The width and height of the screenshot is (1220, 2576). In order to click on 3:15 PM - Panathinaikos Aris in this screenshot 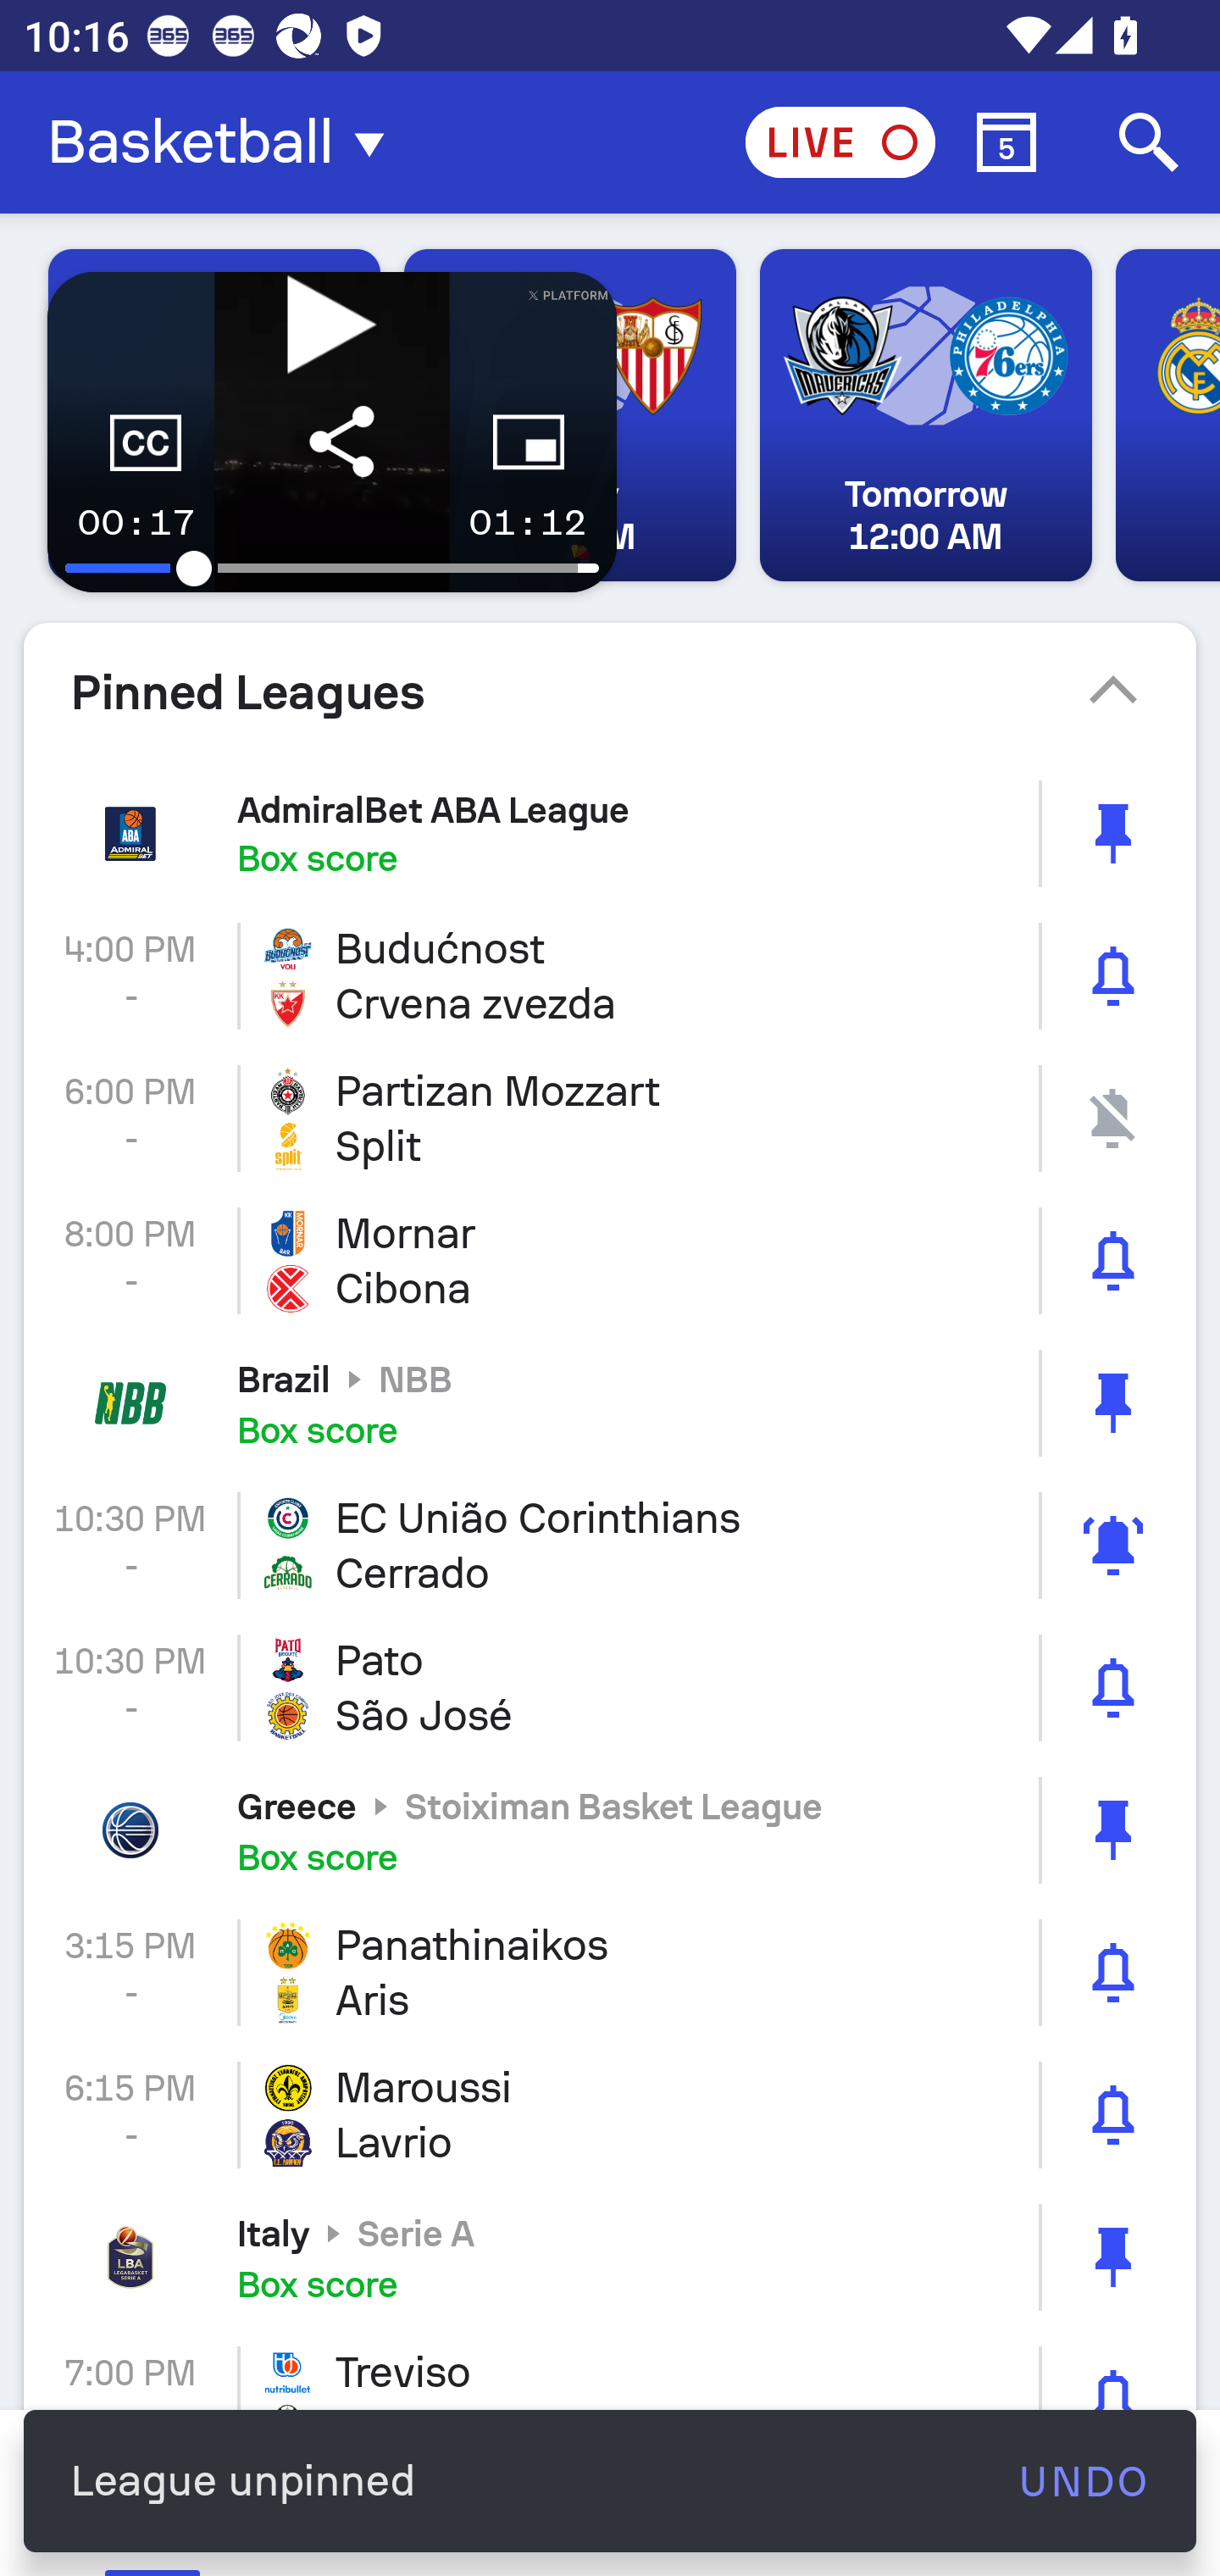, I will do `click(610, 1971)`.